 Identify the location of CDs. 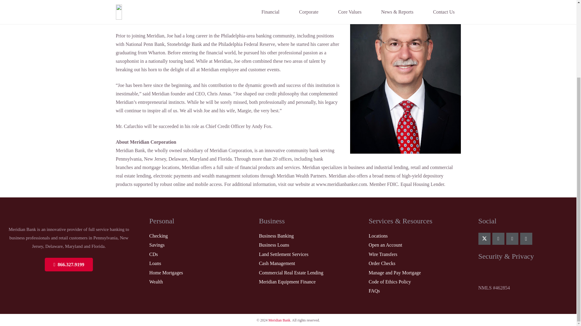
(153, 254).